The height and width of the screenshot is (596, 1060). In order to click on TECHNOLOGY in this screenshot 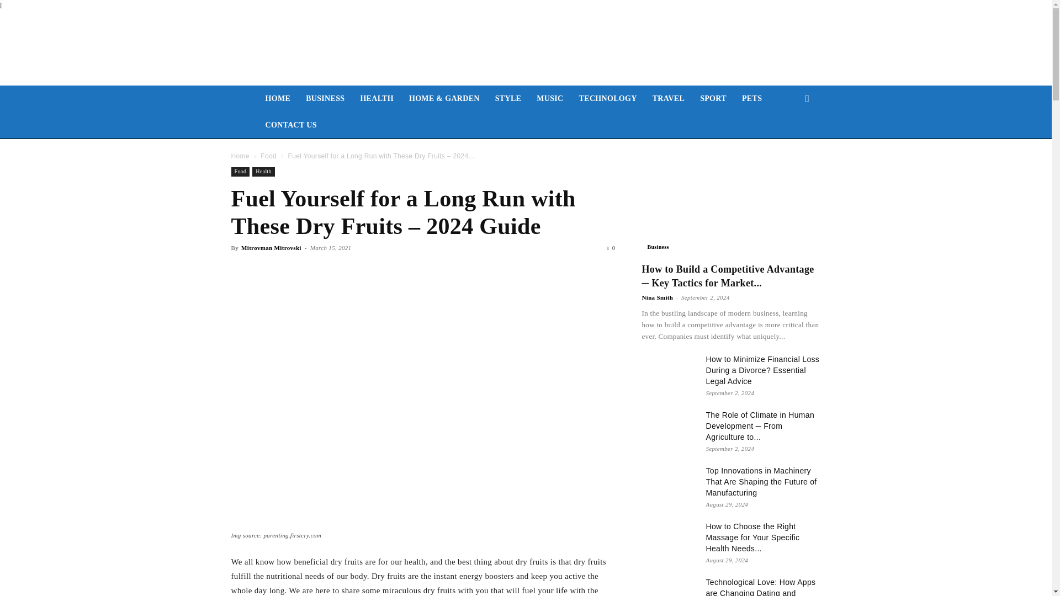, I will do `click(607, 99)`.